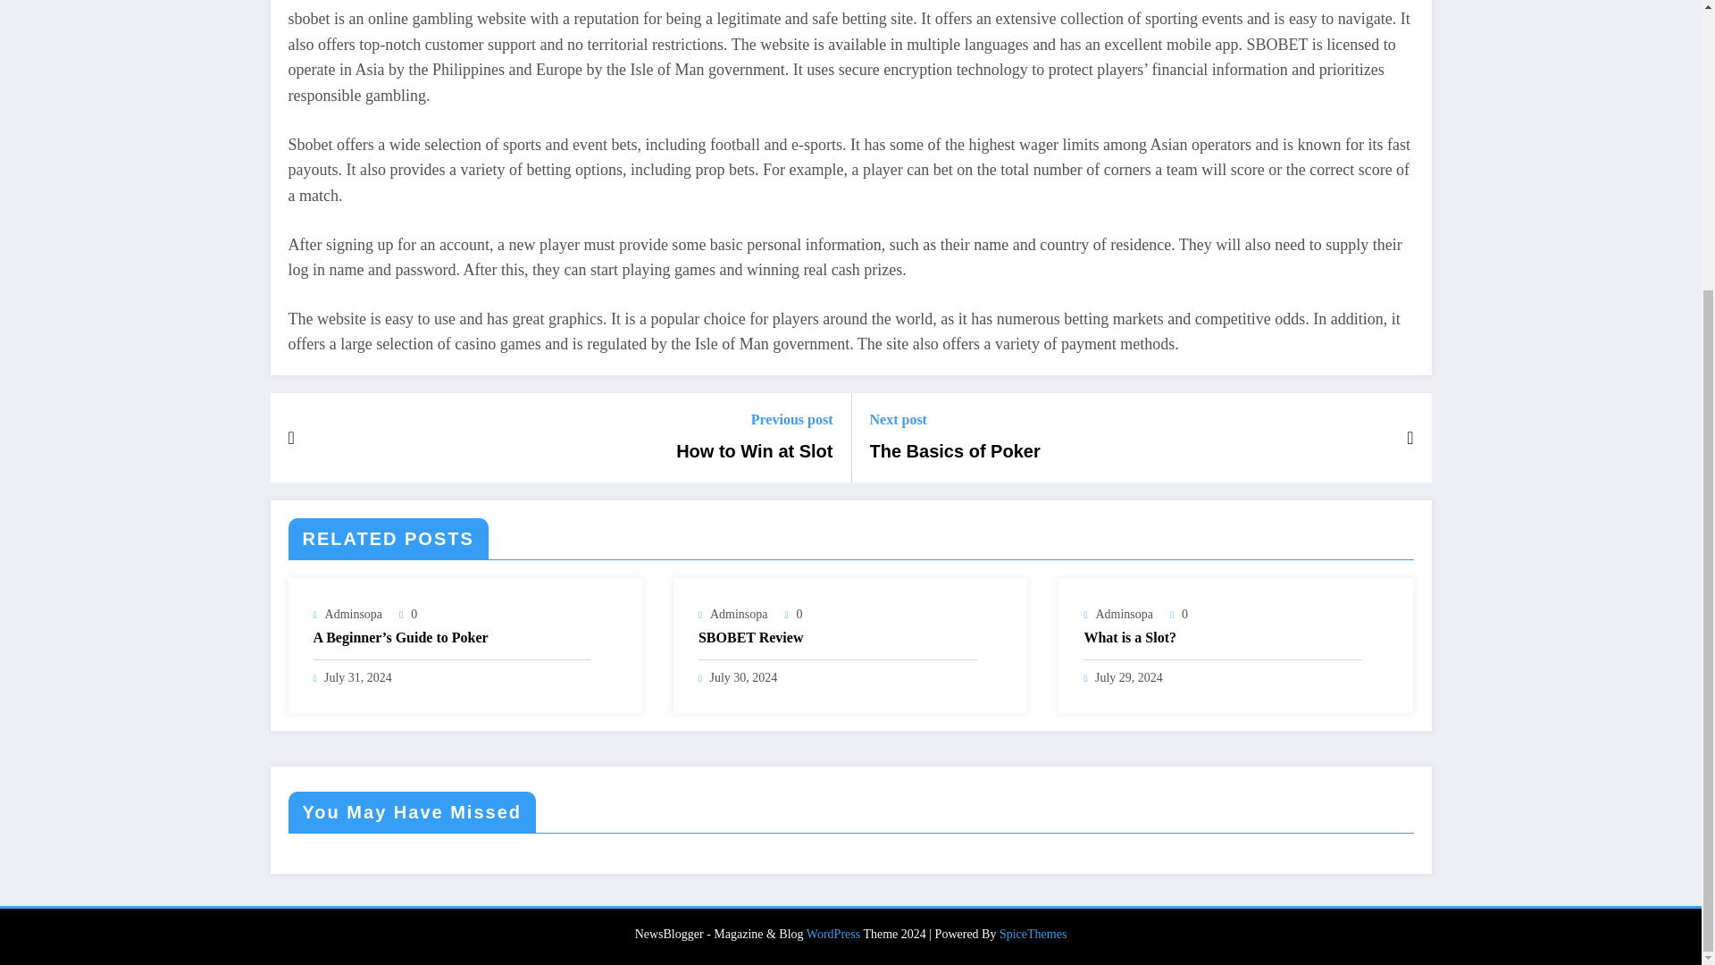  What do you see at coordinates (955, 451) in the screenshot?
I see `The Basics of Poker` at bounding box center [955, 451].